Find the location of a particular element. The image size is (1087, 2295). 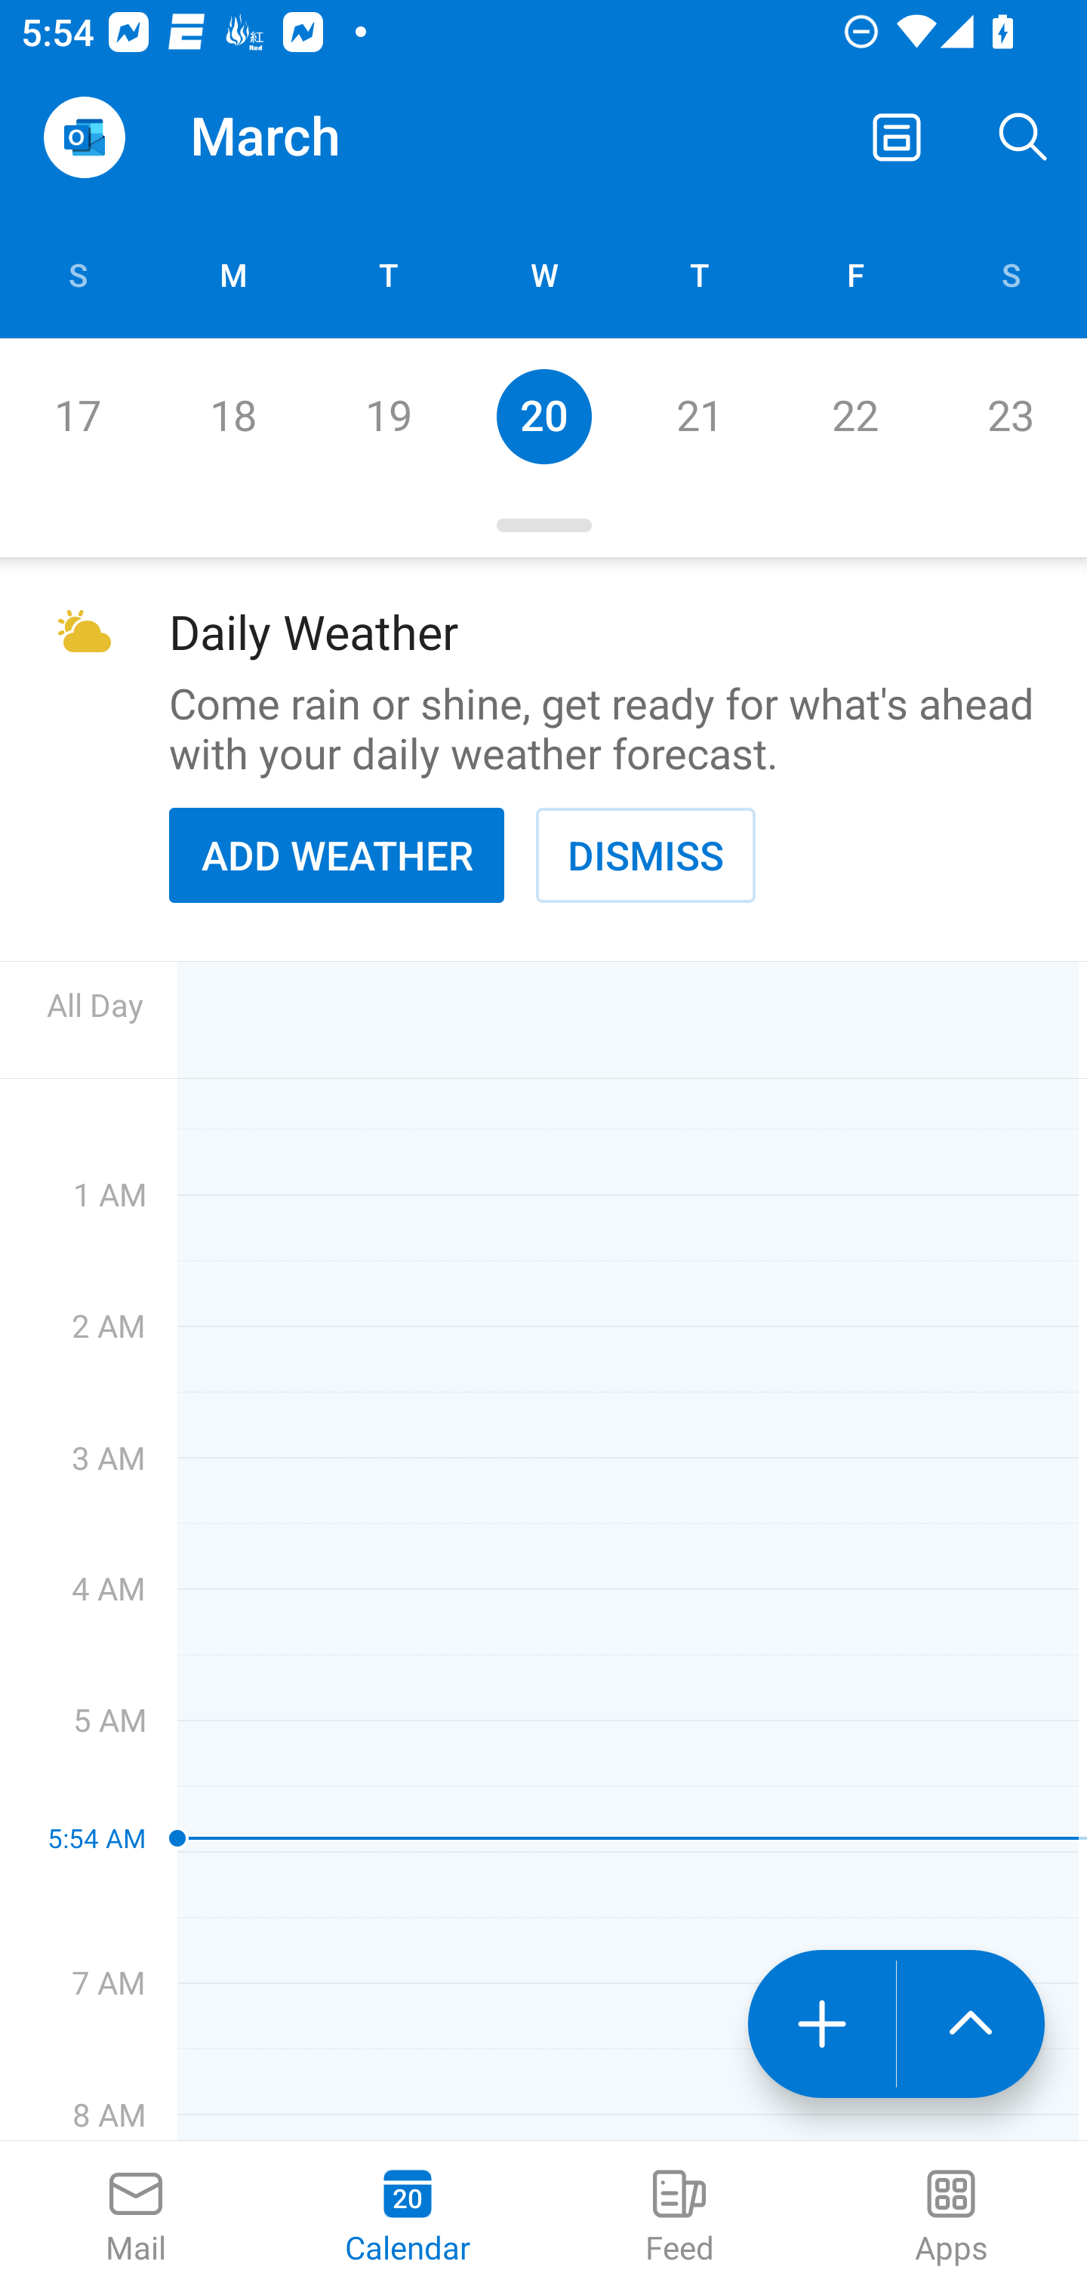

ADD WEATHER is located at coordinates (337, 855).